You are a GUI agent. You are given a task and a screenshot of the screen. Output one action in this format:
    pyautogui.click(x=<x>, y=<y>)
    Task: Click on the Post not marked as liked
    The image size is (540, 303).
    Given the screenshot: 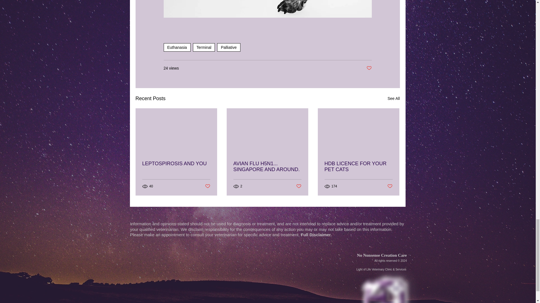 What is the action you would take?
    pyautogui.click(x=299, y=186)
    